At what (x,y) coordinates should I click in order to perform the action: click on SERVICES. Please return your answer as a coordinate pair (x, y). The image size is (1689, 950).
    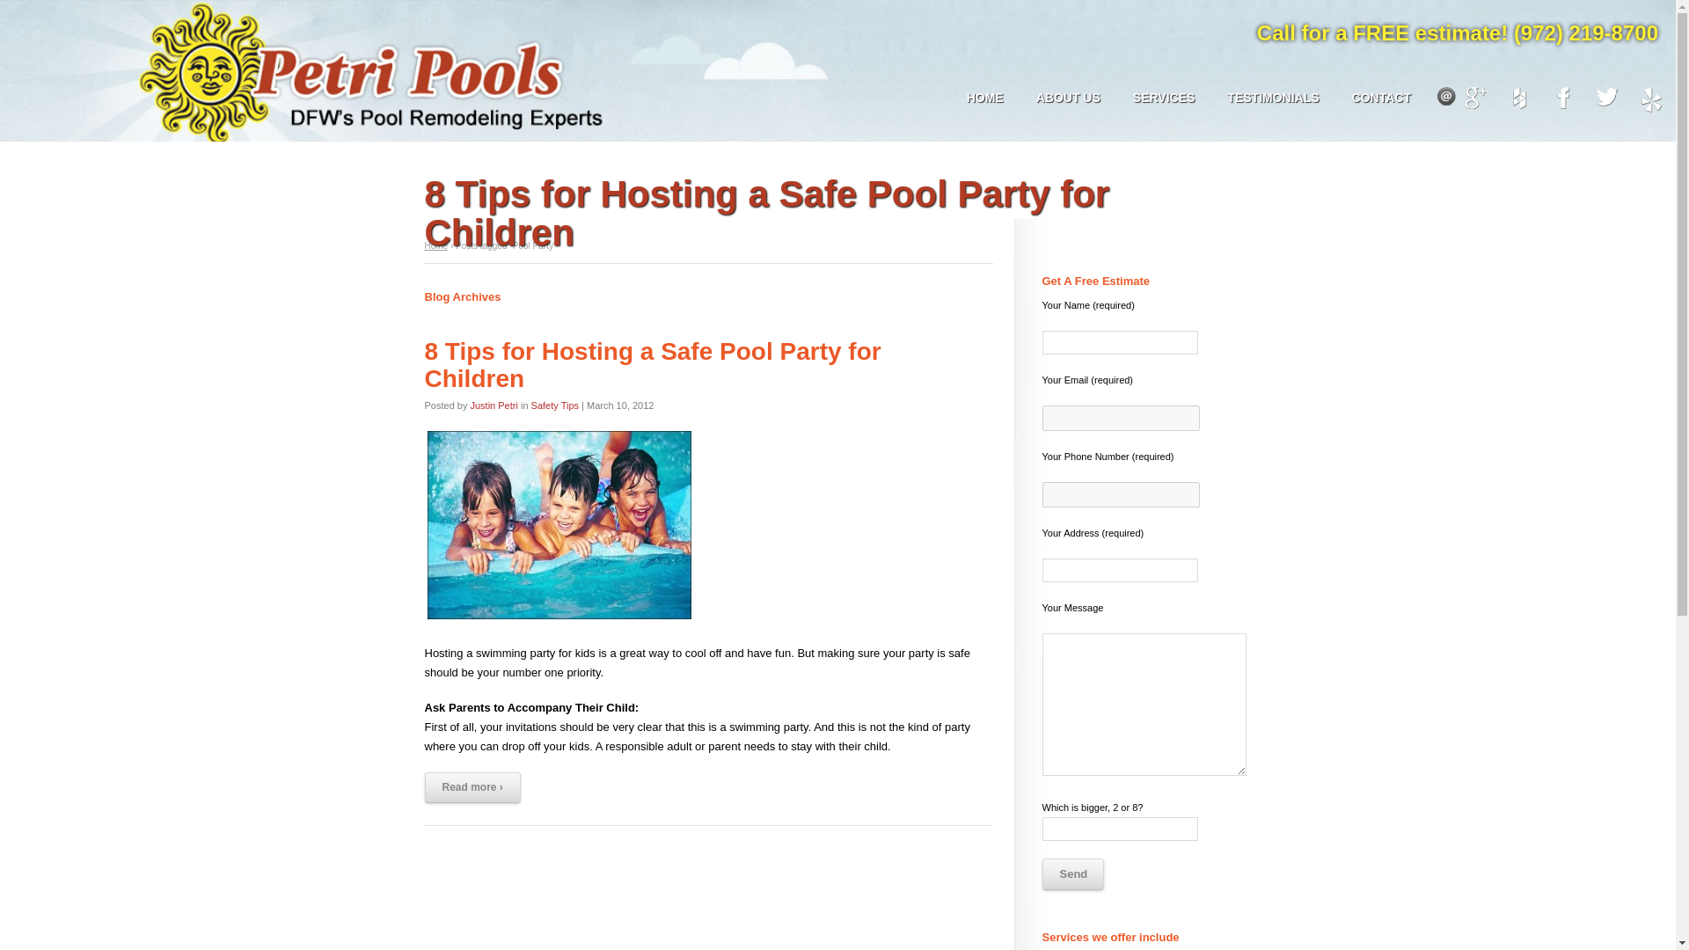
    Looking at the image, I should click on (1163, 97).